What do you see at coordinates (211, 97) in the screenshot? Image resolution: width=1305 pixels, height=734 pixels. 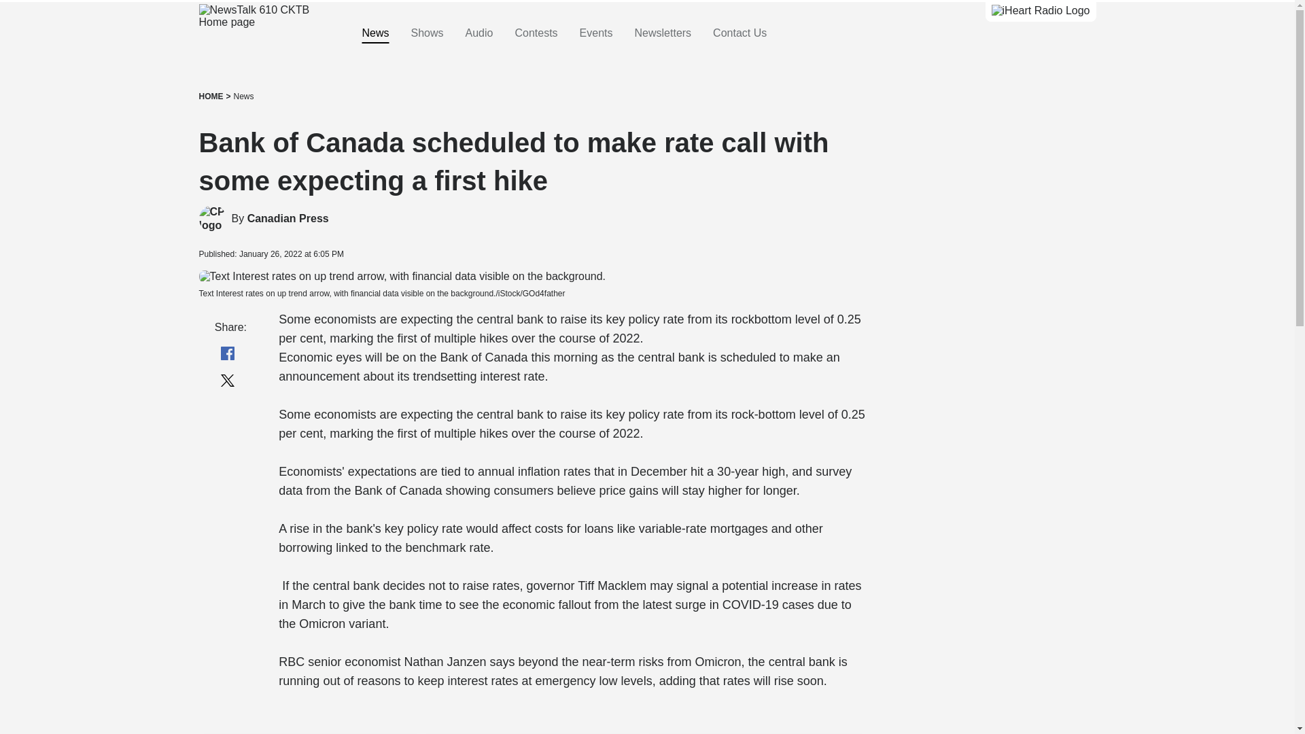 I see `HOME` at bounding box center [211, 97].